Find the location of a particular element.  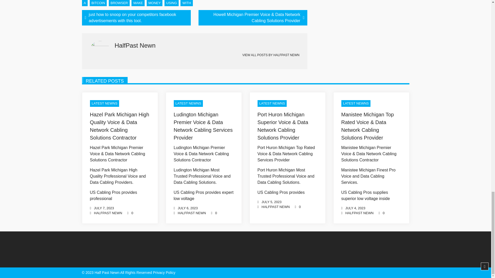

HalfPast Newn is located at coordinates (275, 207).